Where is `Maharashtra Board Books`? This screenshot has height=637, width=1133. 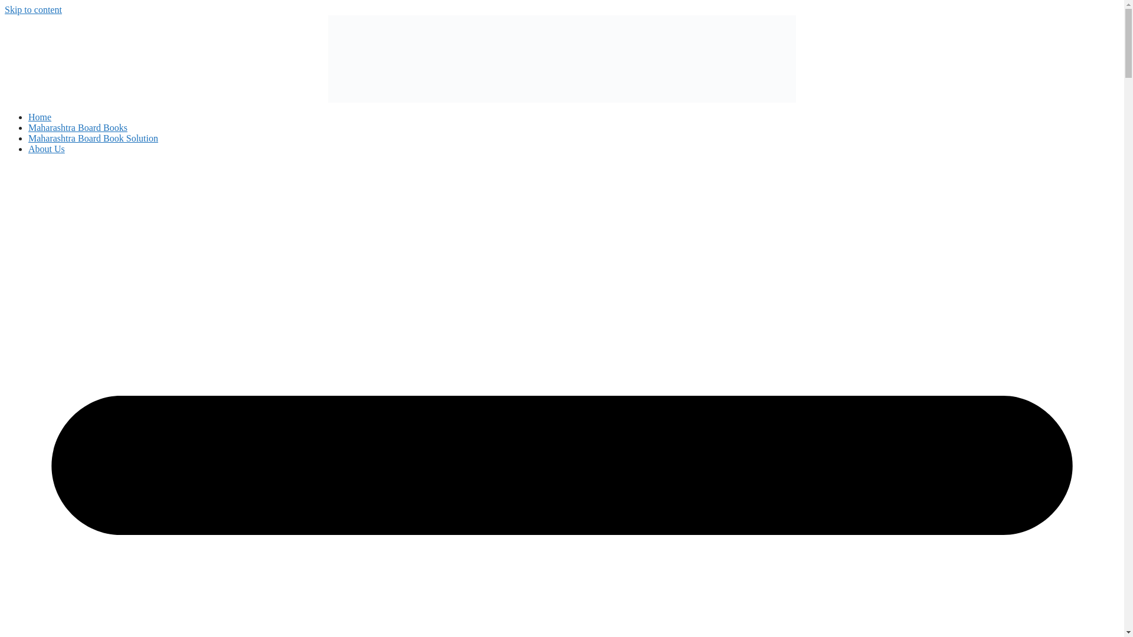
Maharashtra Board Books is located at coordinates (78, 127).